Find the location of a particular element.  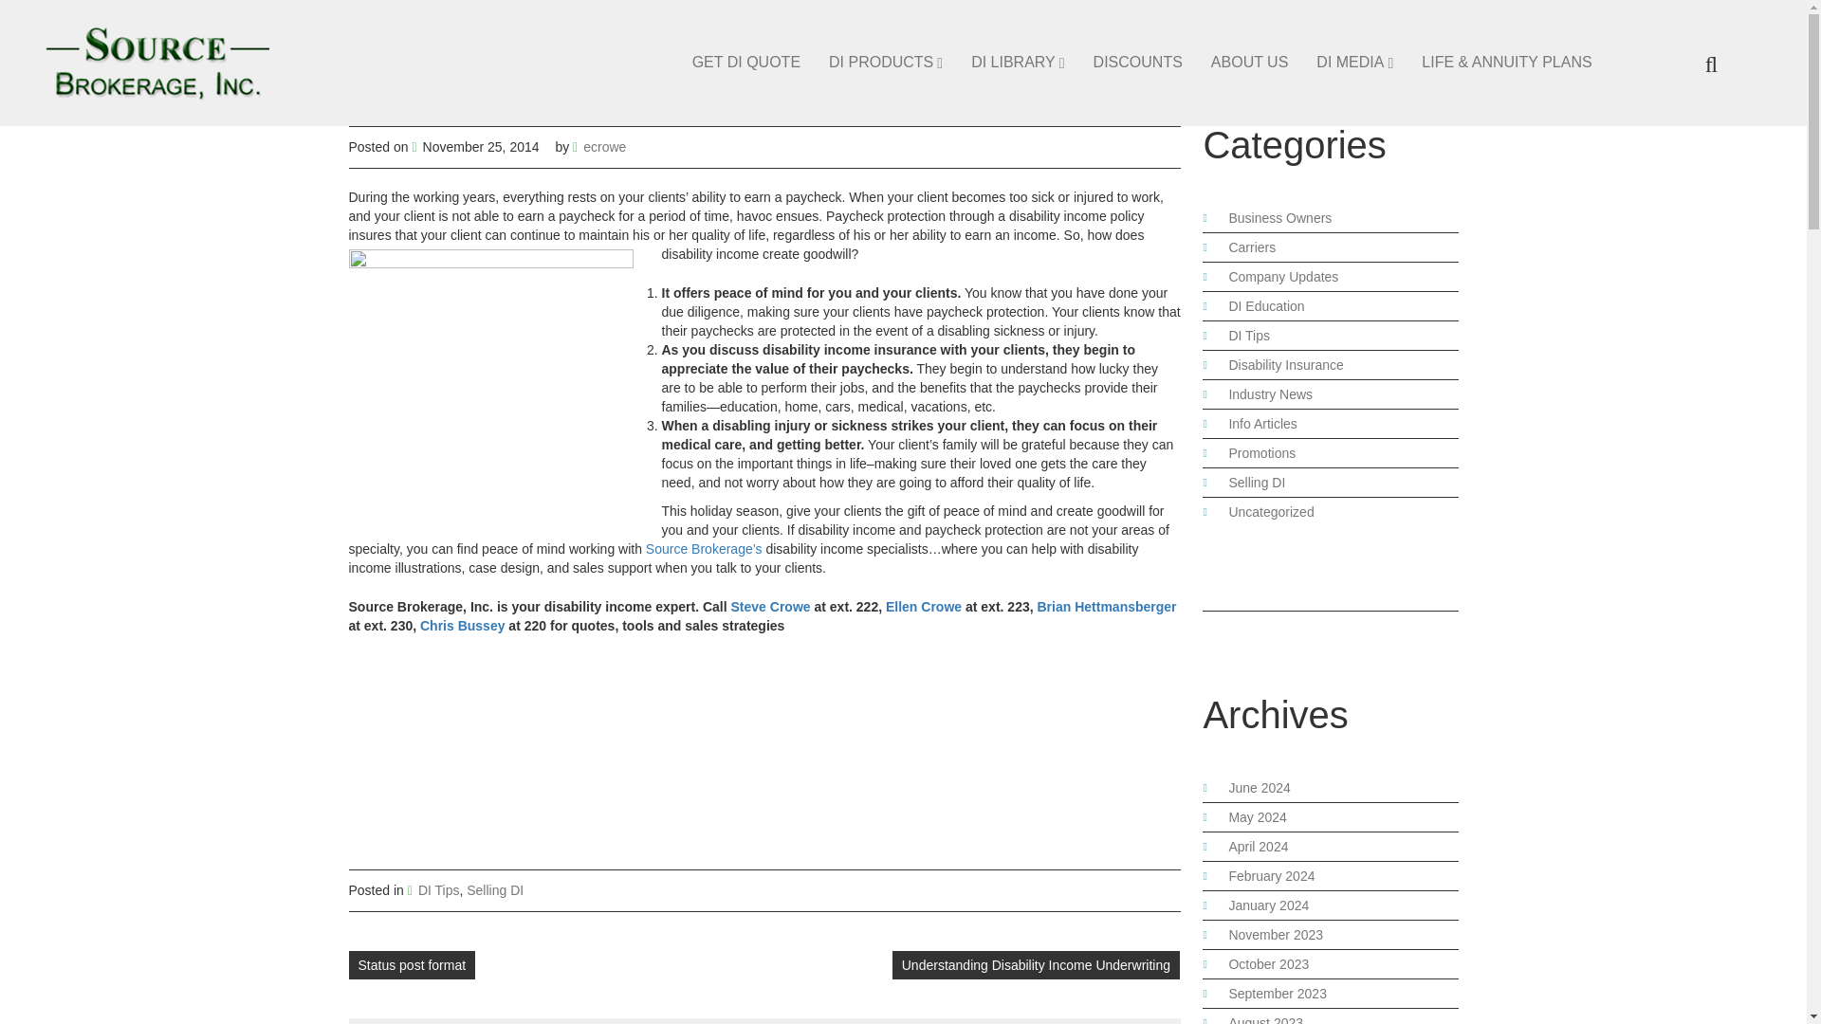

Ellen Crowe is located at coordinates (923, 607).